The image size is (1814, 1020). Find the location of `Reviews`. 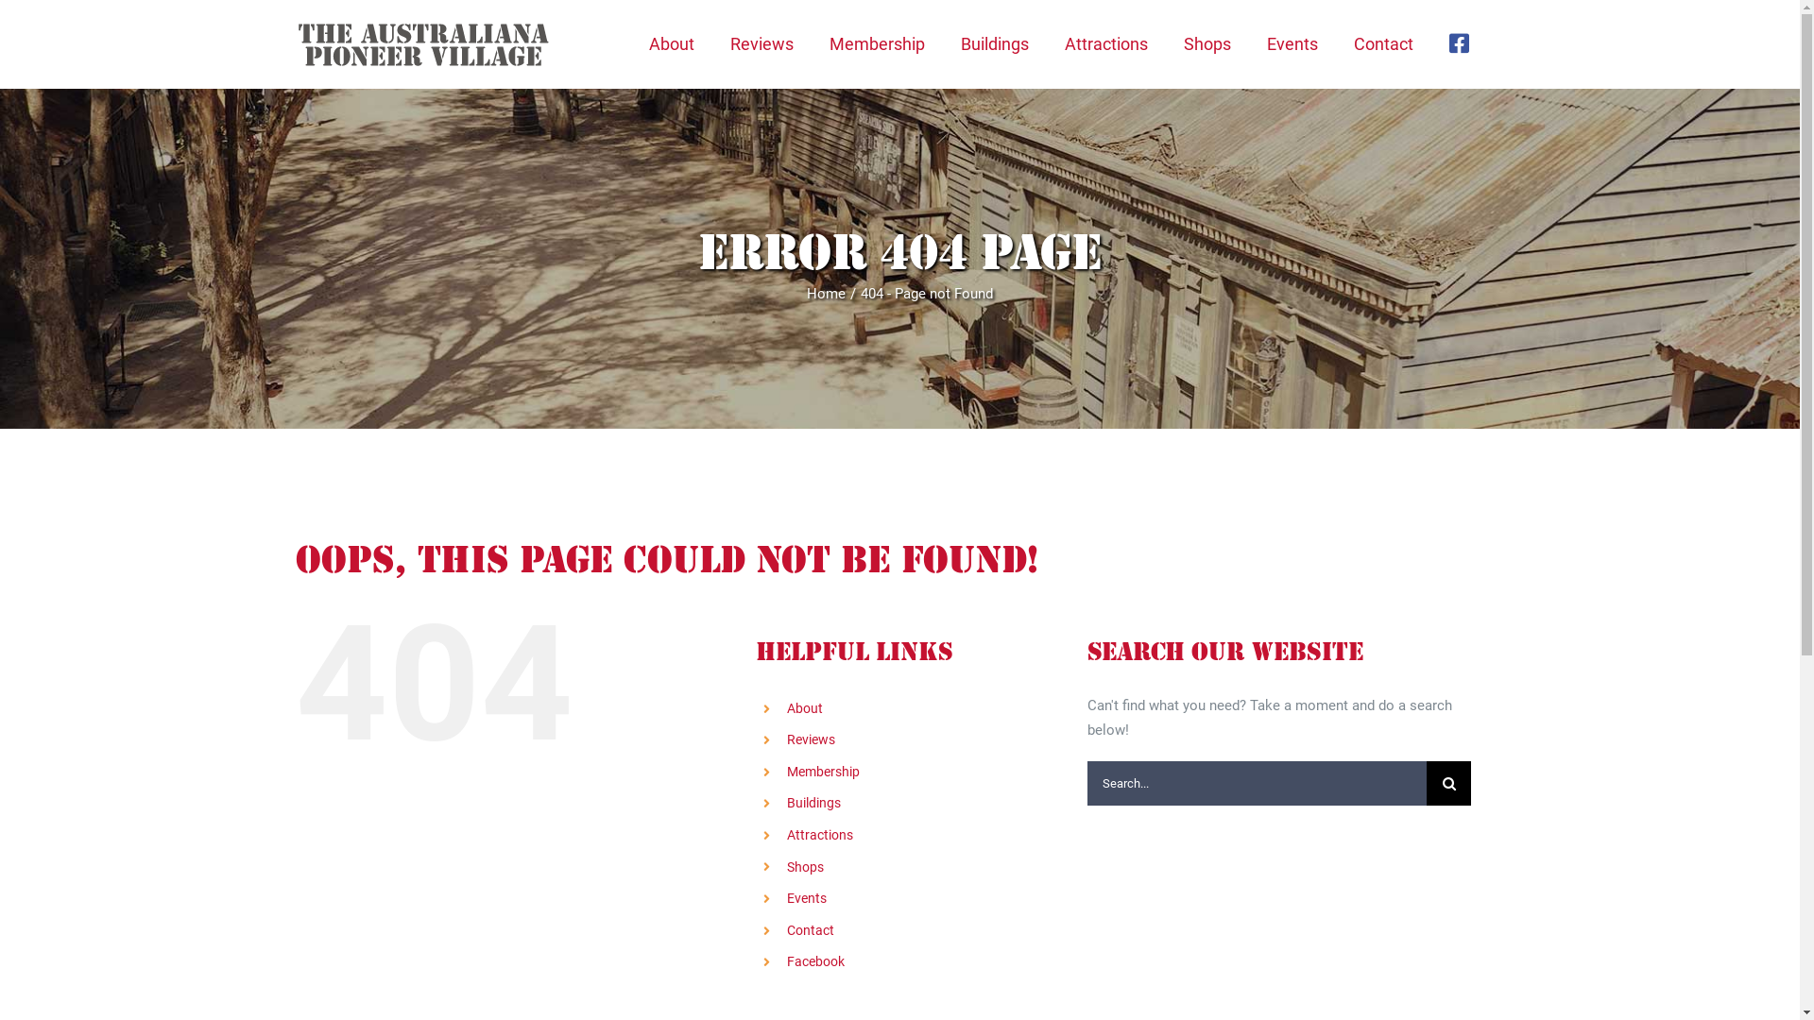

Reviews is located at coordinates (811, 739).